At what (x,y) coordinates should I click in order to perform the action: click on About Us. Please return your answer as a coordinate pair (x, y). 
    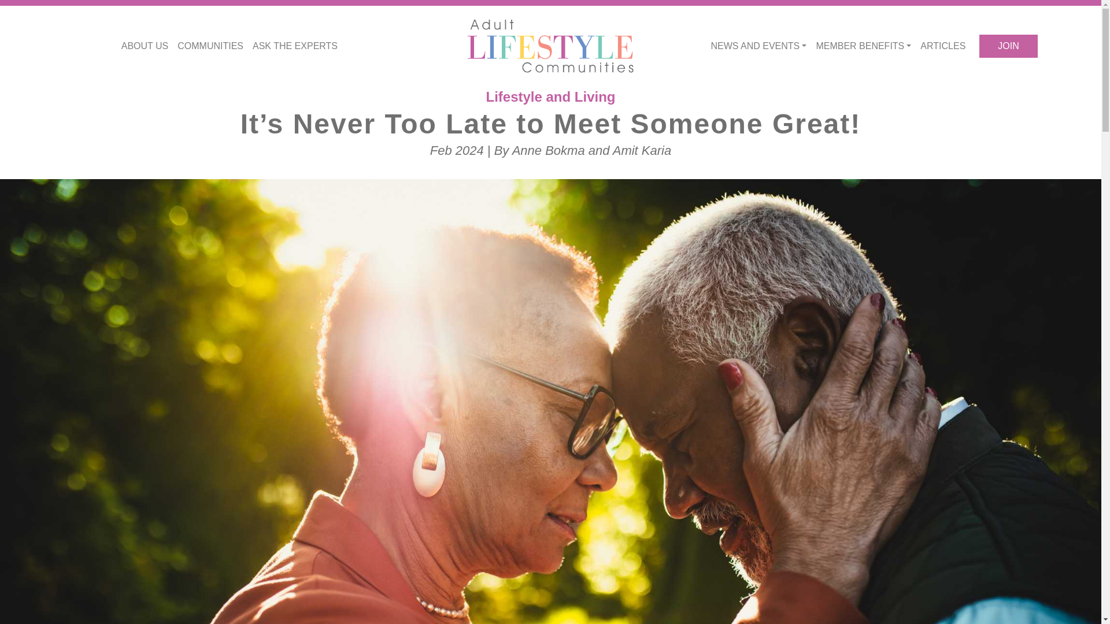
    Looking at the image, I should click on (145, 46).